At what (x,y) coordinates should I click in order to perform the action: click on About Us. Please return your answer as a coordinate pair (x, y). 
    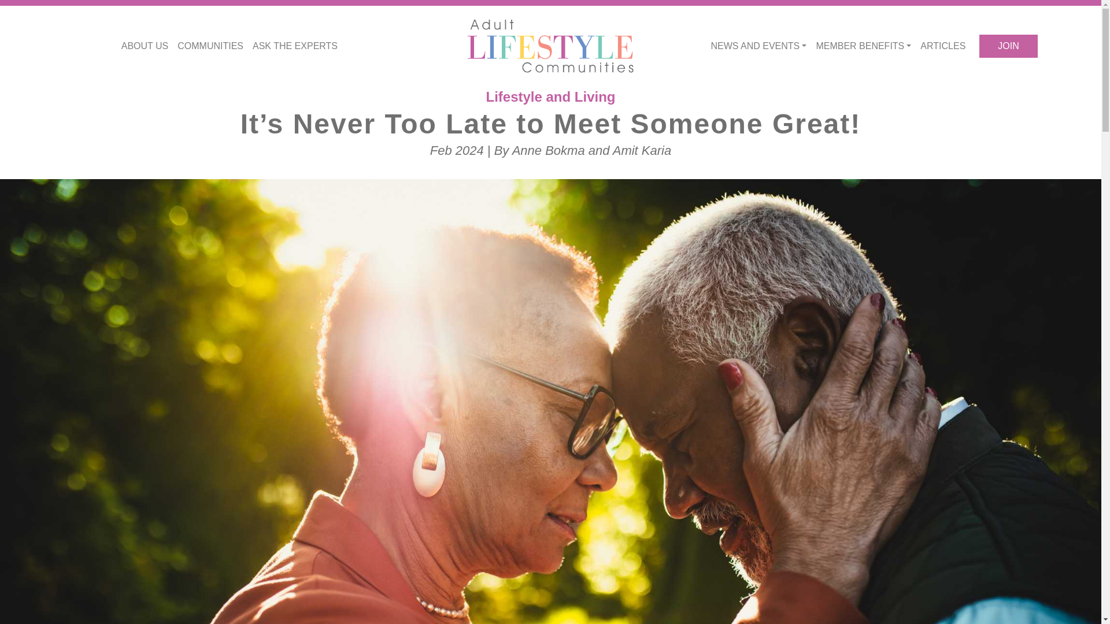
    Looking at the image, I should click on (145, 46).